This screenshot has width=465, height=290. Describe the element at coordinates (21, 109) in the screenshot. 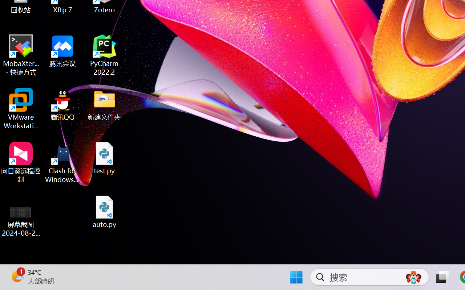

I see `VMware Workstation Pro` at that location.